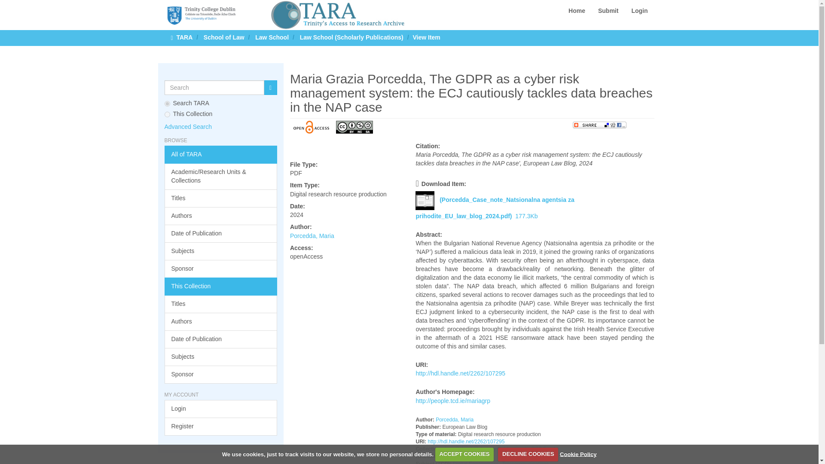 Image resolution: width=825 pixels, height=464 pixels. What do you see at coordinates (221, 216) in the screenshot?
I see `Authors` at bounding box center [221, 216].